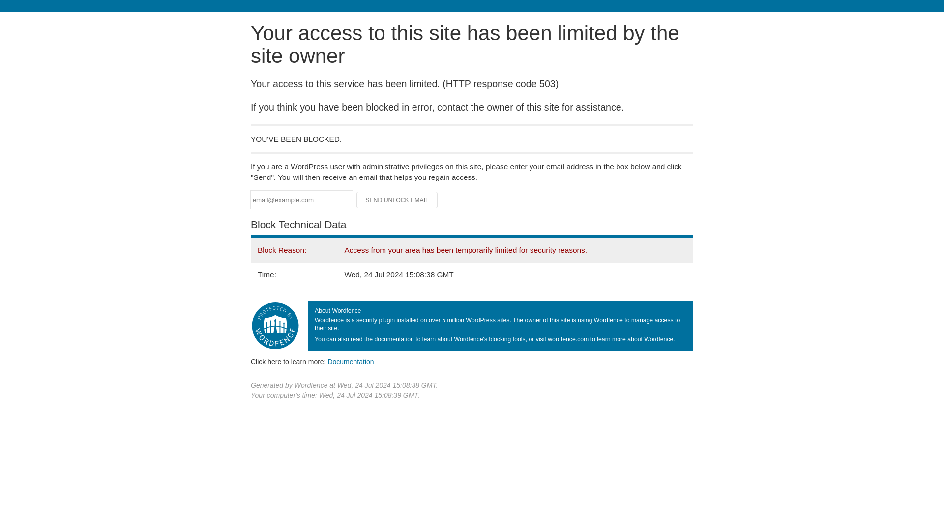 This screenshot has height=531, width=944. What do you see at coordinates (351, 362) in the screenshot?
I see `Documentation` at bounding box center [351, 362].